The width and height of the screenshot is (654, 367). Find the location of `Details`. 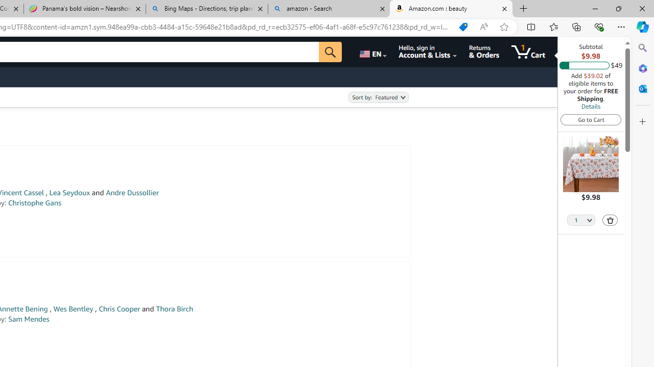

Details is located at coordinates (591, 106).